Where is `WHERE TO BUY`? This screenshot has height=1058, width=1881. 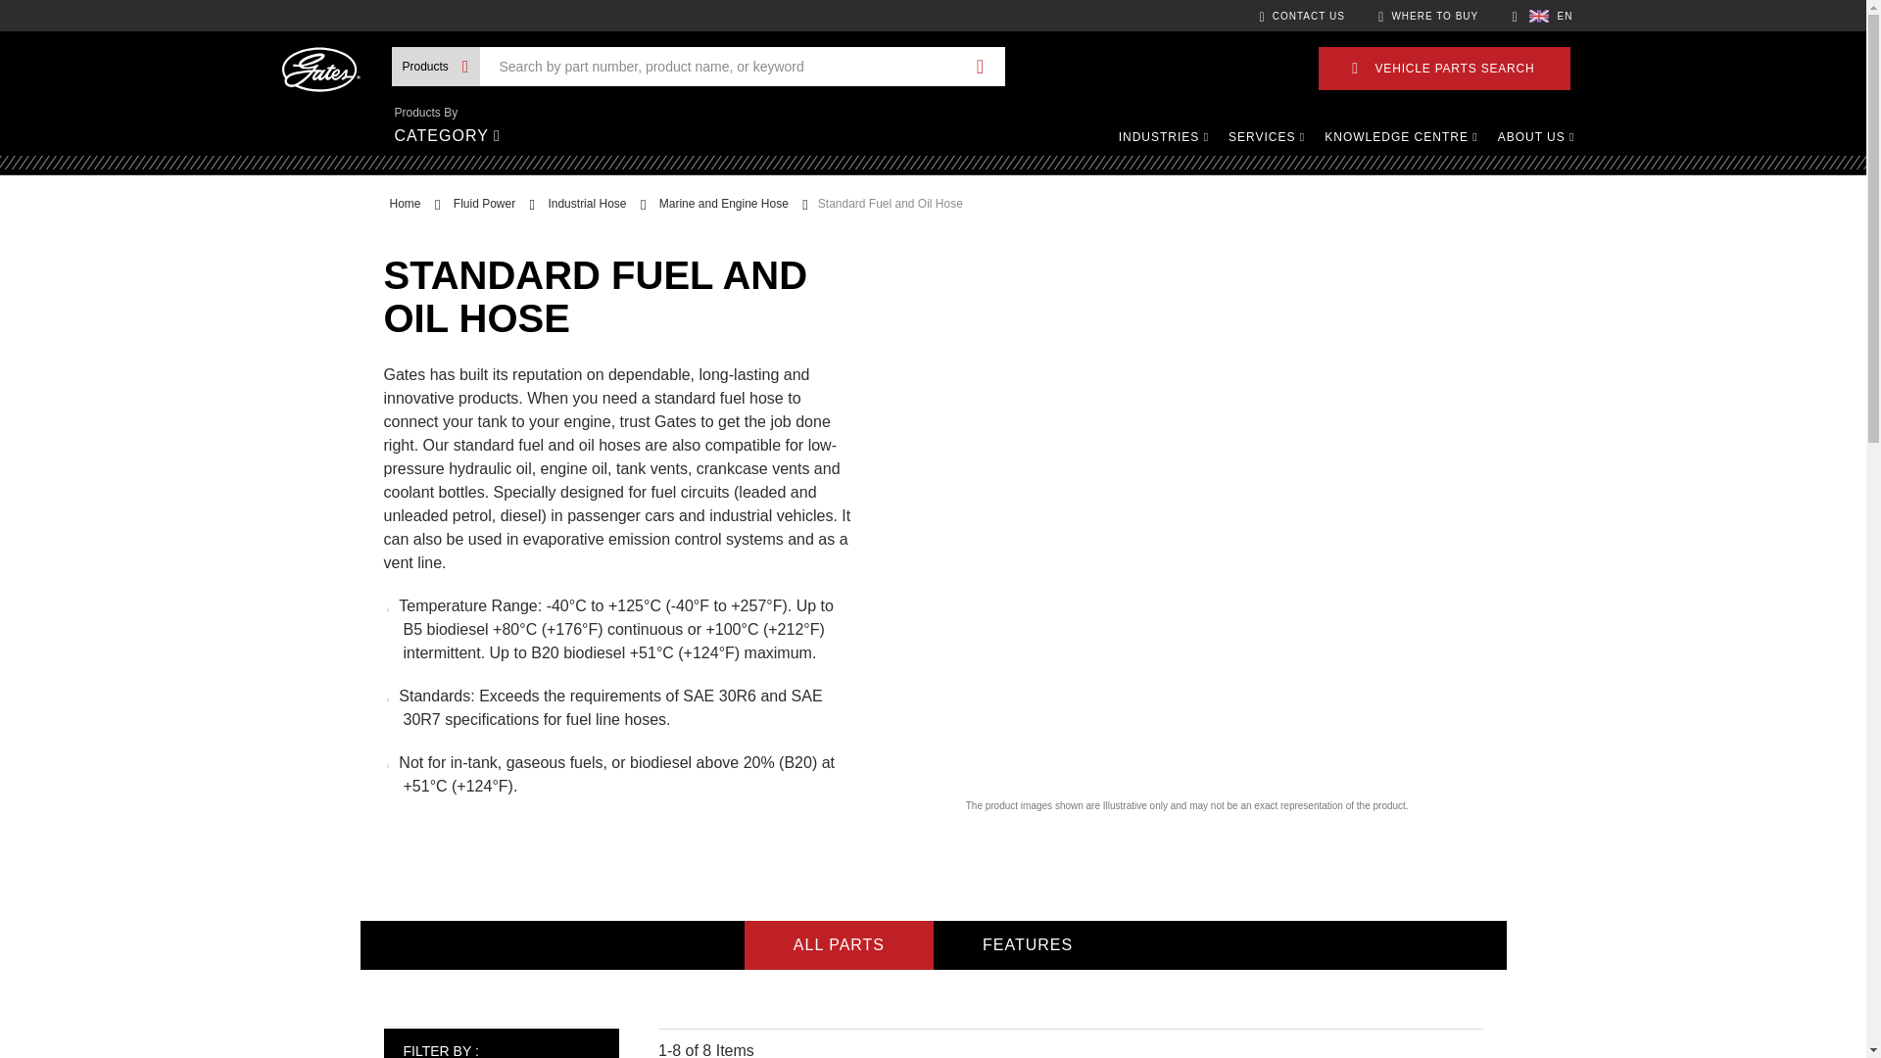
WHERE TO BUY is located at coordinates (1428, 16).